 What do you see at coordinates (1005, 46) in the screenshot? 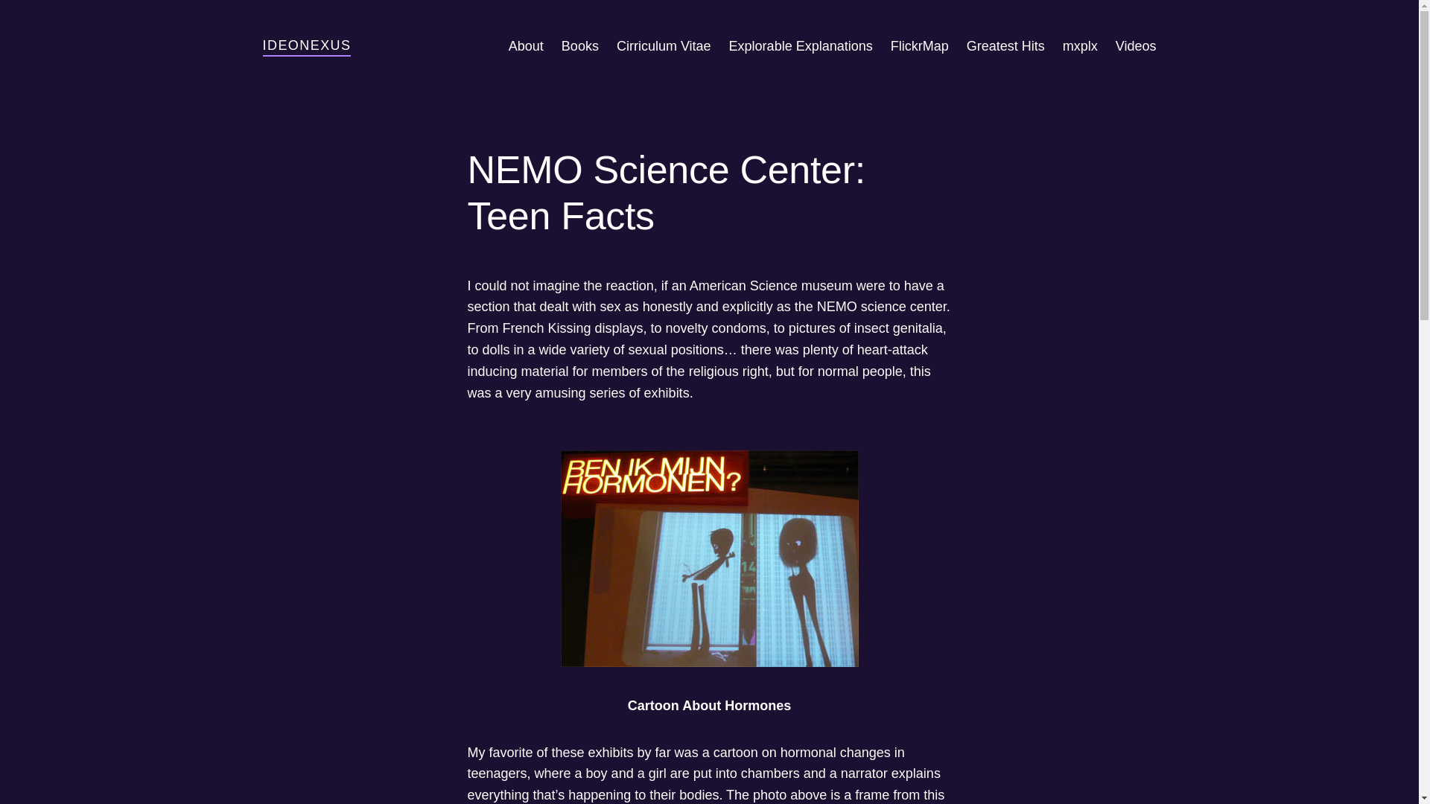
I see `Greatest Hits` at bounding box center [1005, 46].